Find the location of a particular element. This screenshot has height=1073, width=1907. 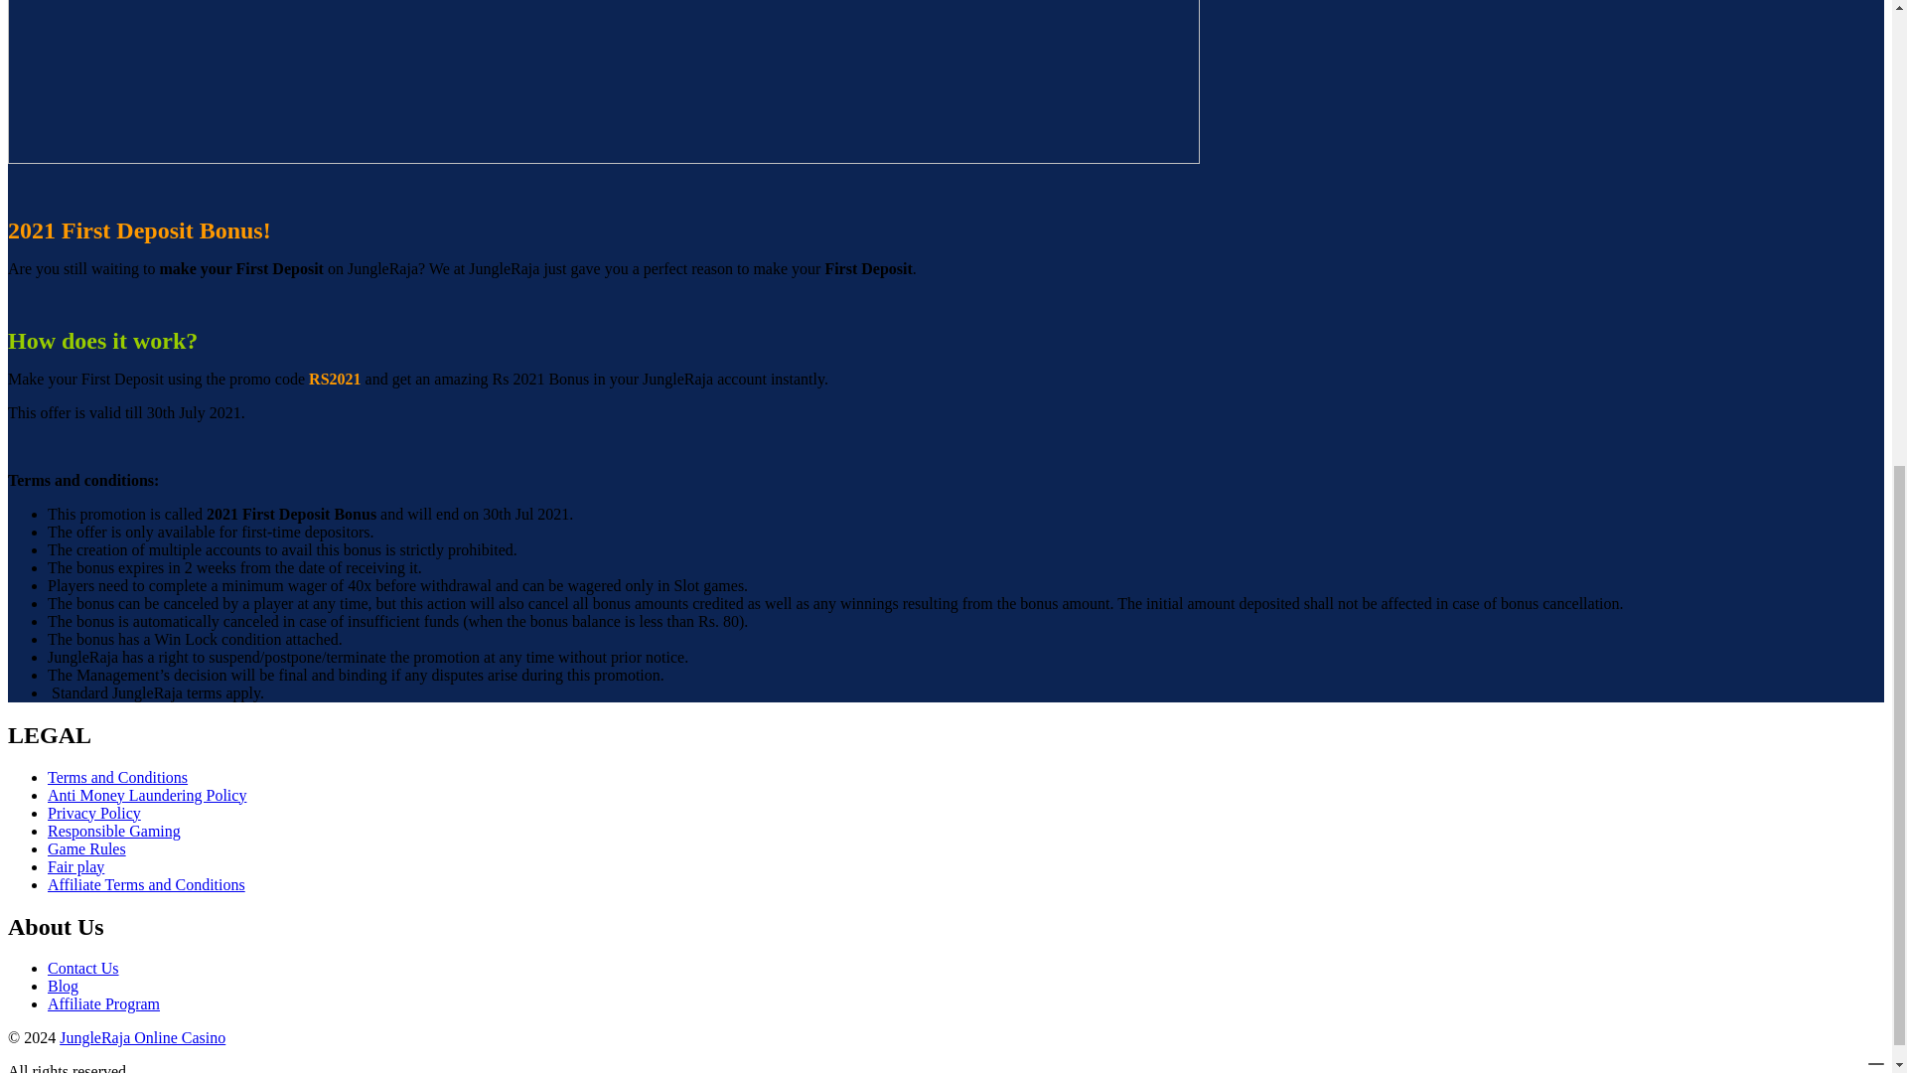

Affiliate Terms and Conditions is located at coordinates (147, 884).